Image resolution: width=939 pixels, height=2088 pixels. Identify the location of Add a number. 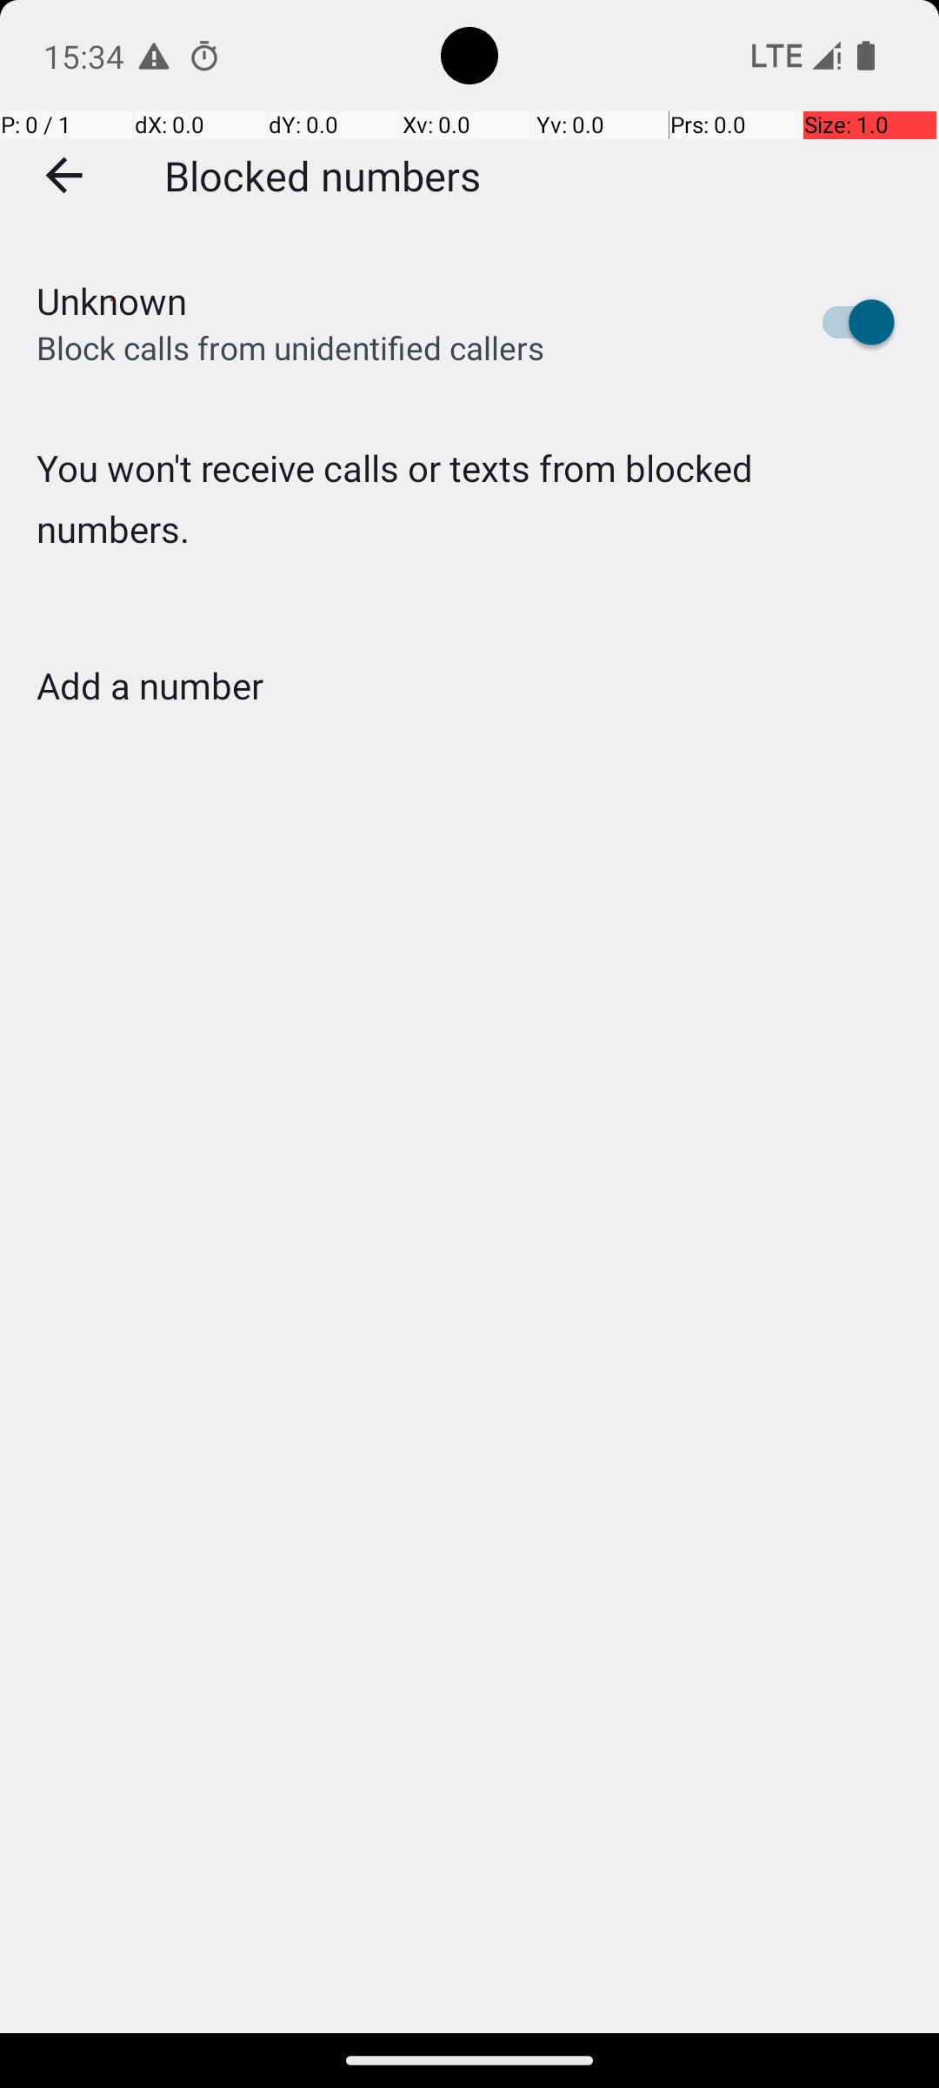
(150, 686).